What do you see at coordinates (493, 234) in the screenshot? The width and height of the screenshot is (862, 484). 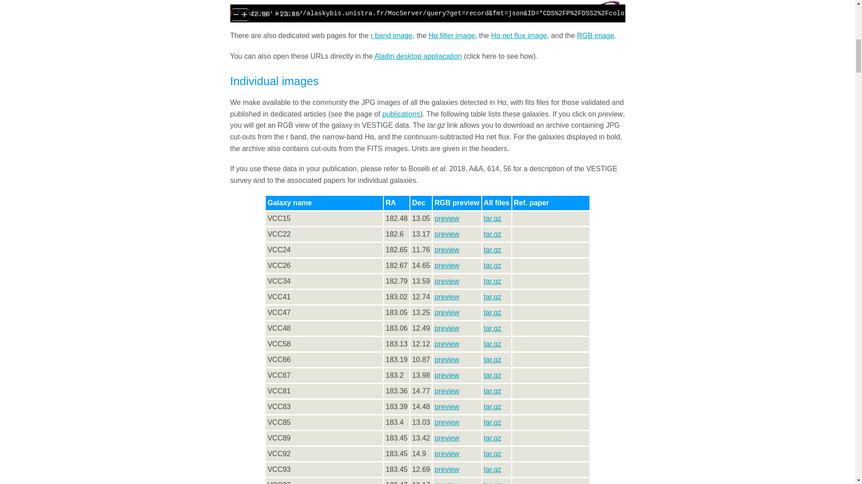 I see `tar.gz` at bounding box center [493, 234].